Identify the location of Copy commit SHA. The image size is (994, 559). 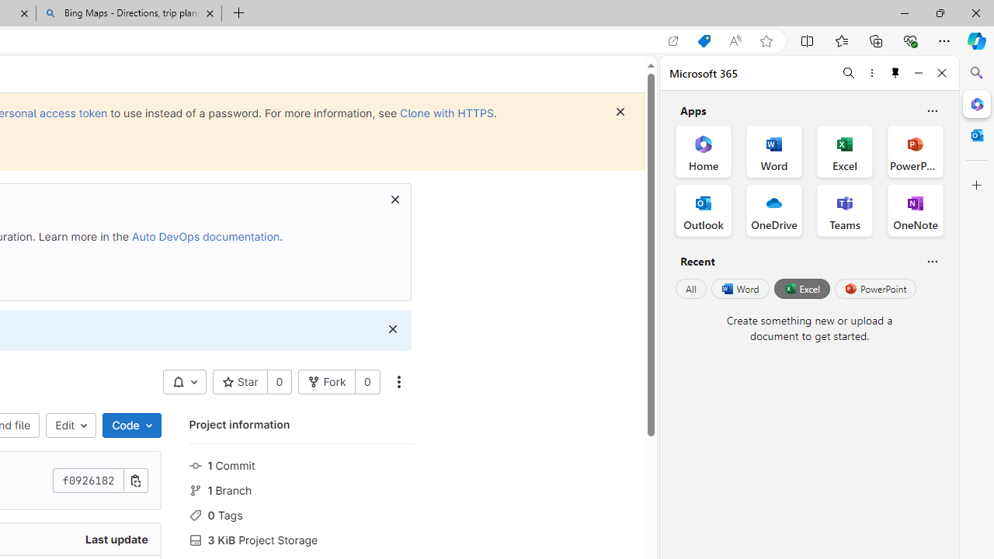
(135, 481).